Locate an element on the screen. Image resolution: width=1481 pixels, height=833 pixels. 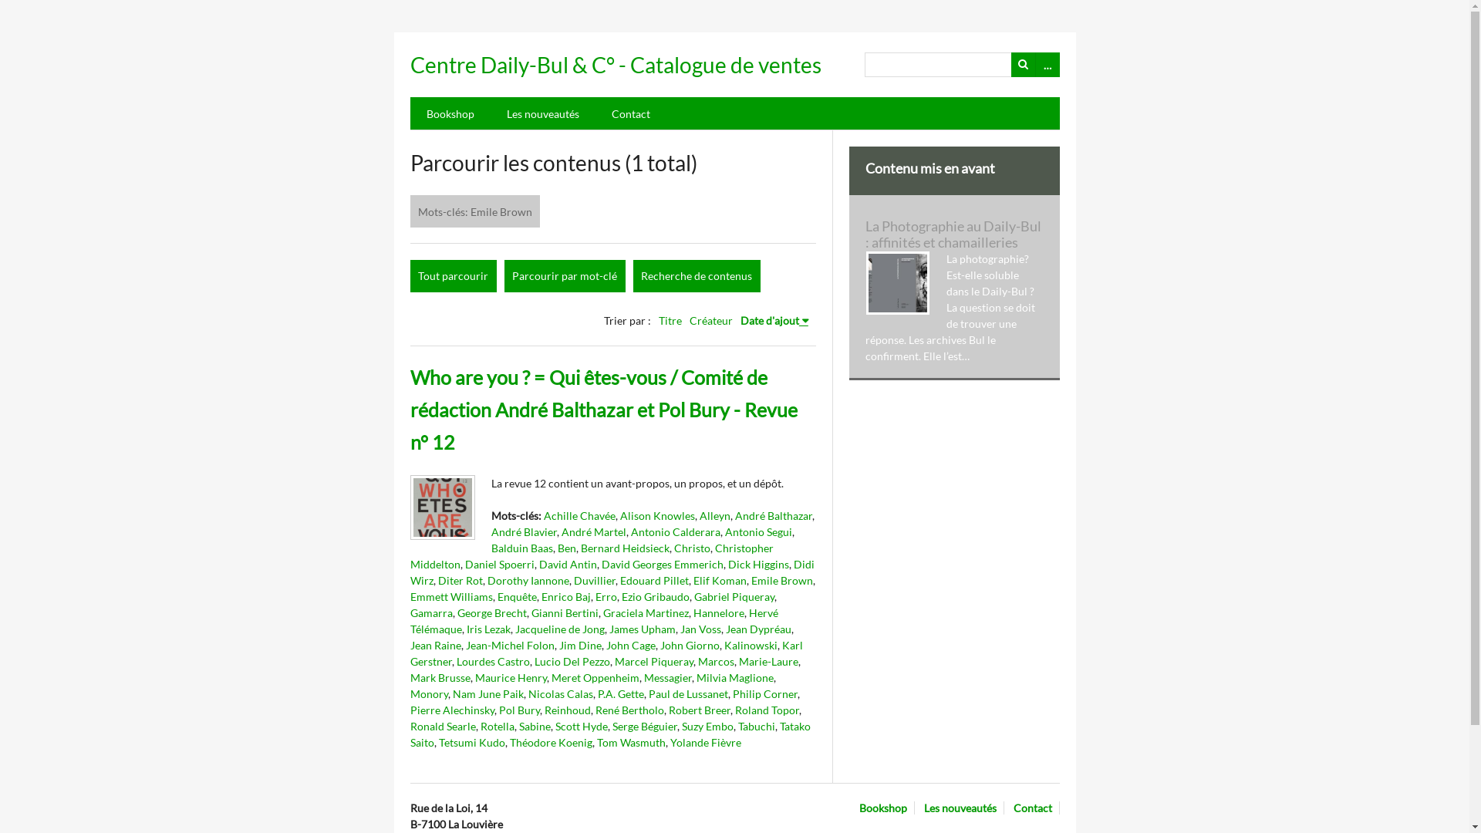
Nam June Paik is located at coordinates (487, 694).